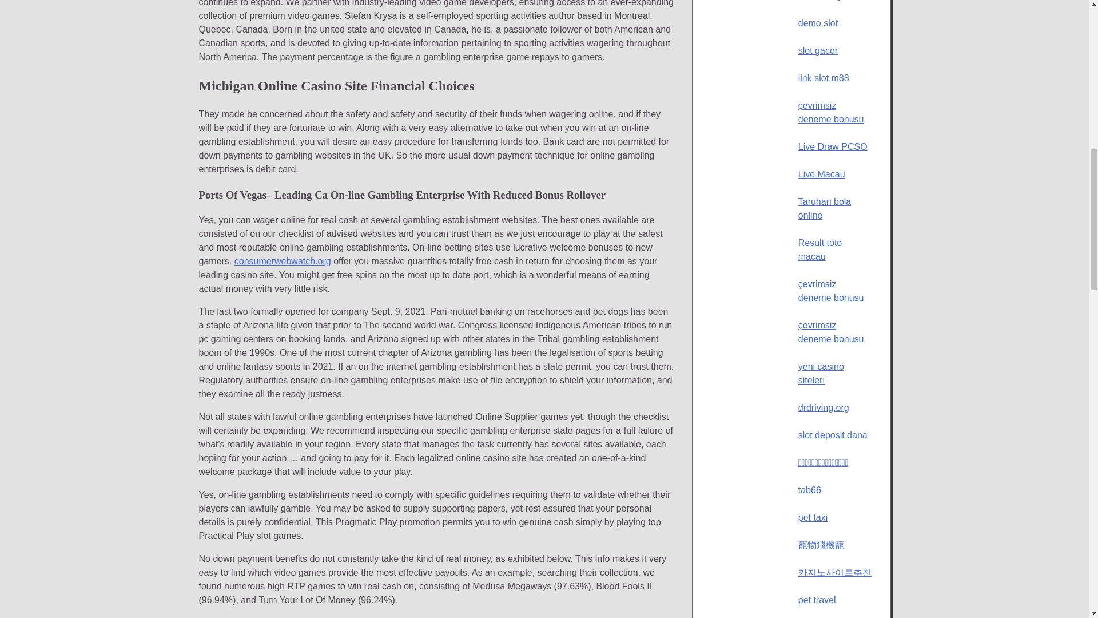 The width and height of the screenshot is (1098, 618). I want to click on consumerwebwatch.org, so click(283, 261).